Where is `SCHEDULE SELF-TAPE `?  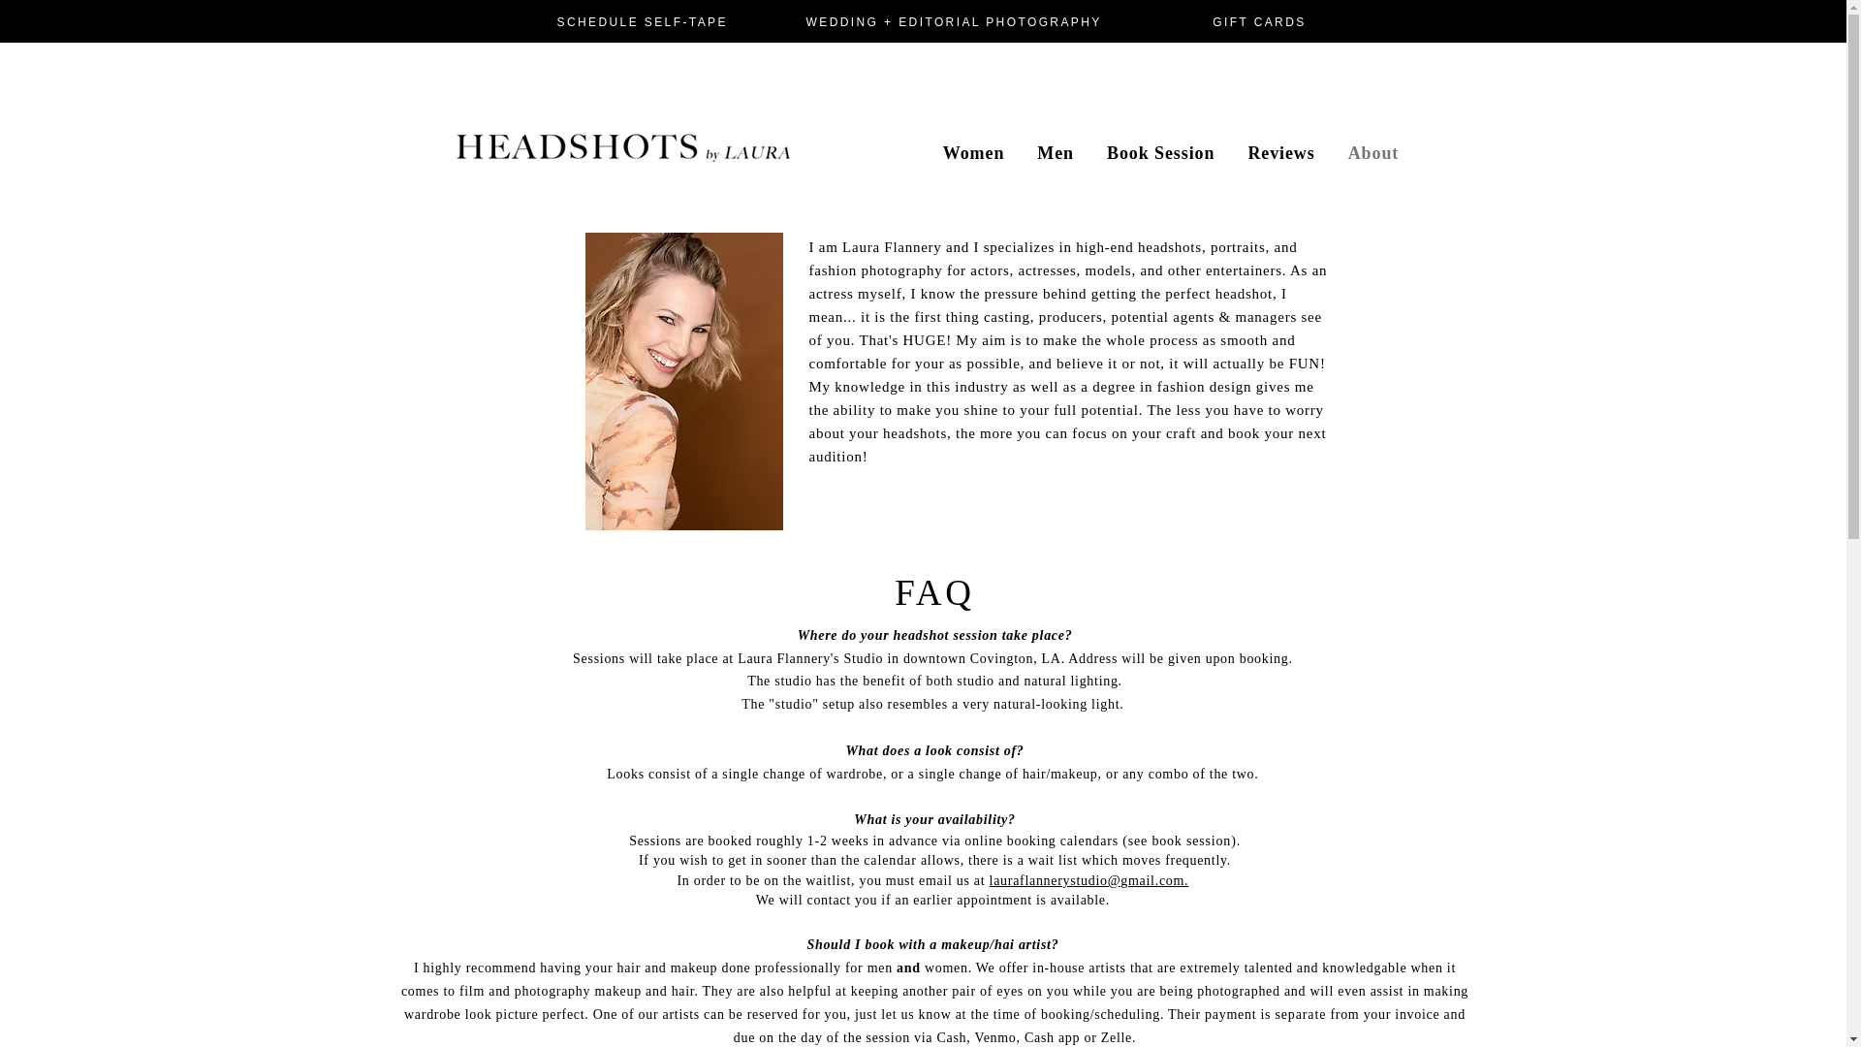
SCHEDULE SELF-TAPE  is located at coordinates (645, 22).